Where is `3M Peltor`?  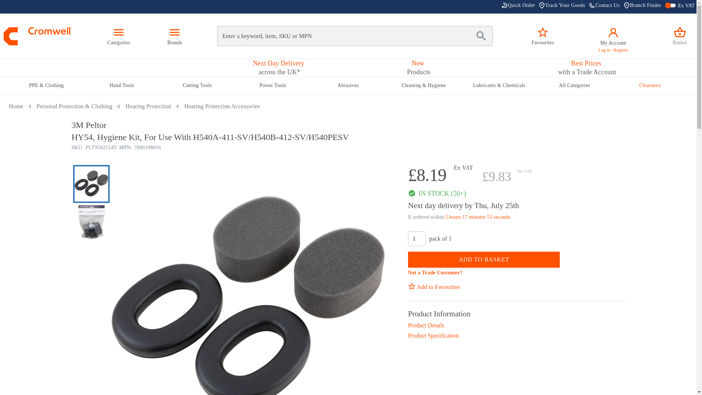 3M Peltor is located at coordinates (518, 7).